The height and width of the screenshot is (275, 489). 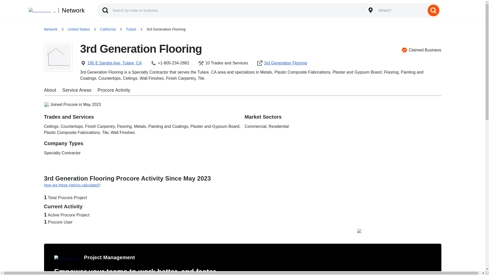 What do you see at coordinates (114, 90) in the screenshot?
I see `Procore Activity` at bounding box center [114, 90].